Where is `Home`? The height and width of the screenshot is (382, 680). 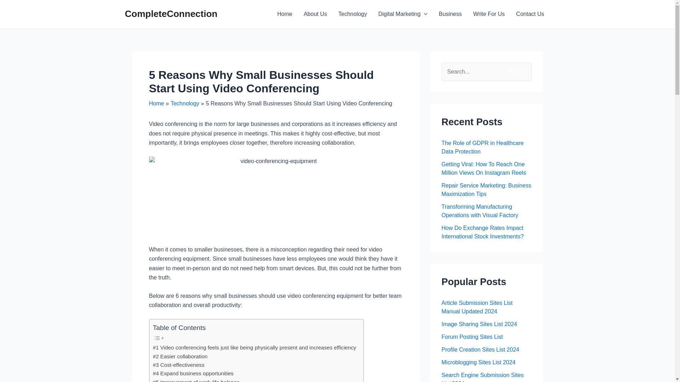
Home is located at coordinates (156, 103).